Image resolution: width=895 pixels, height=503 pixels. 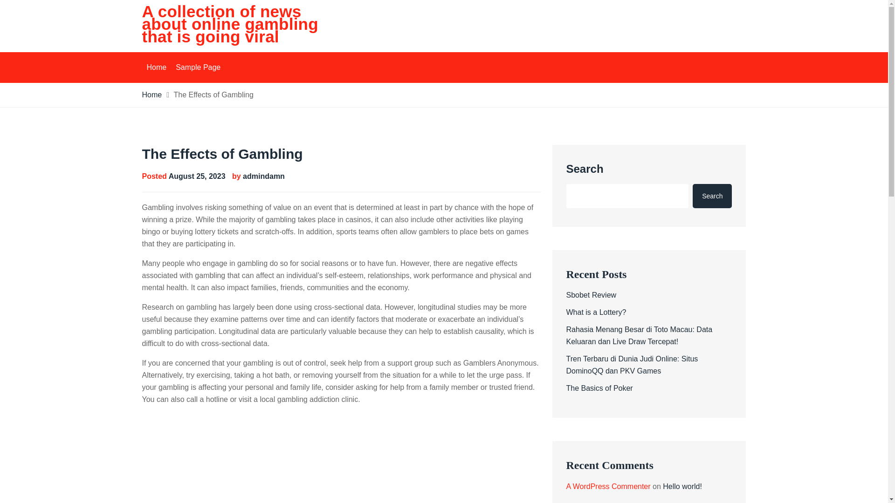 I want to click on Home, so click(x=151, y=95).